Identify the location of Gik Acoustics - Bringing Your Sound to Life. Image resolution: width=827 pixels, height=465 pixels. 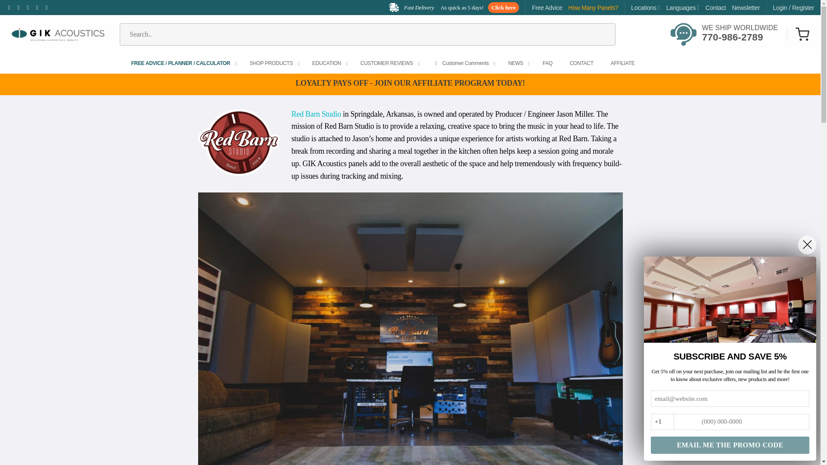
(56, 34).